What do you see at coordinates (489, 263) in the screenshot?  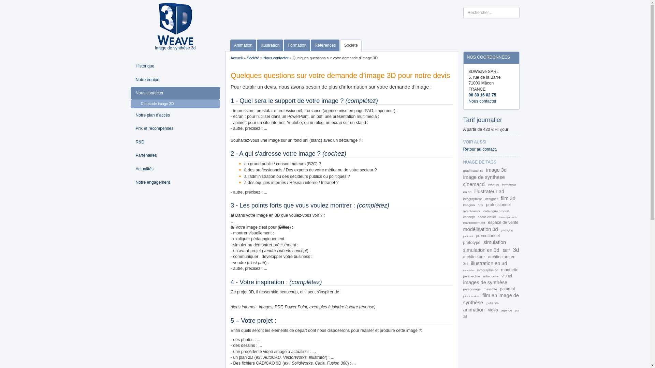 I see `illustration en 3d` at bounding box center [489, 263].